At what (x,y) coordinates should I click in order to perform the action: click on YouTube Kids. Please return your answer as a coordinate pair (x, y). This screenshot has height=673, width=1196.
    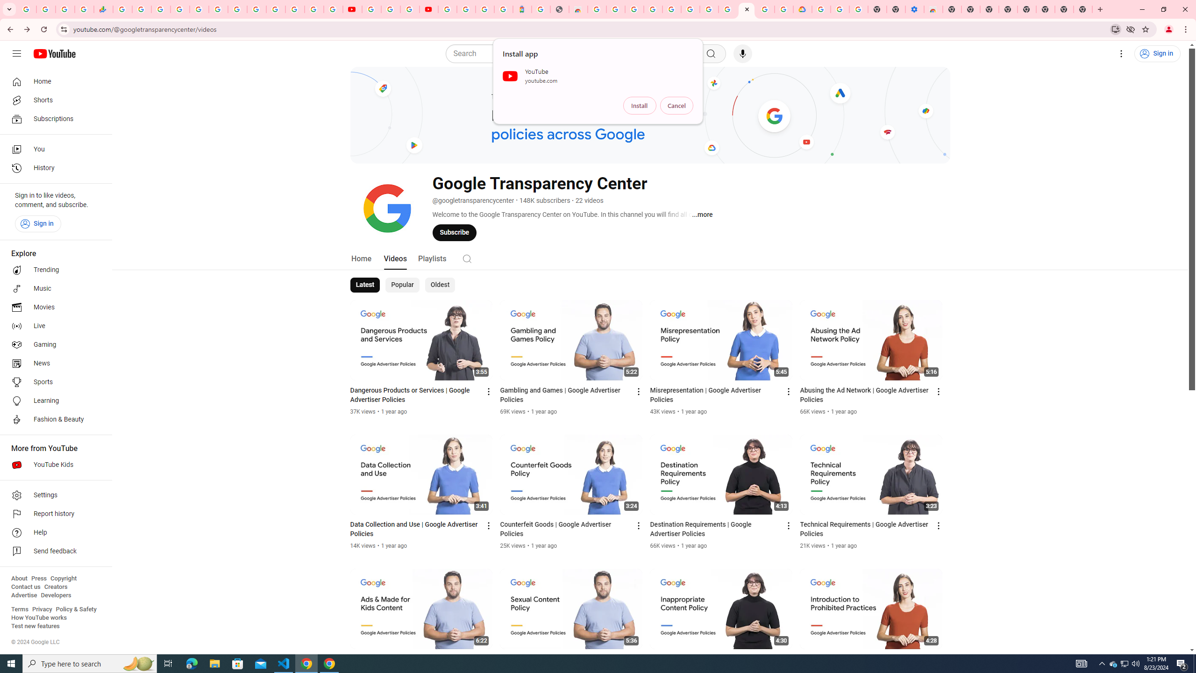
    Looking at the image, I should click on (53, 465).